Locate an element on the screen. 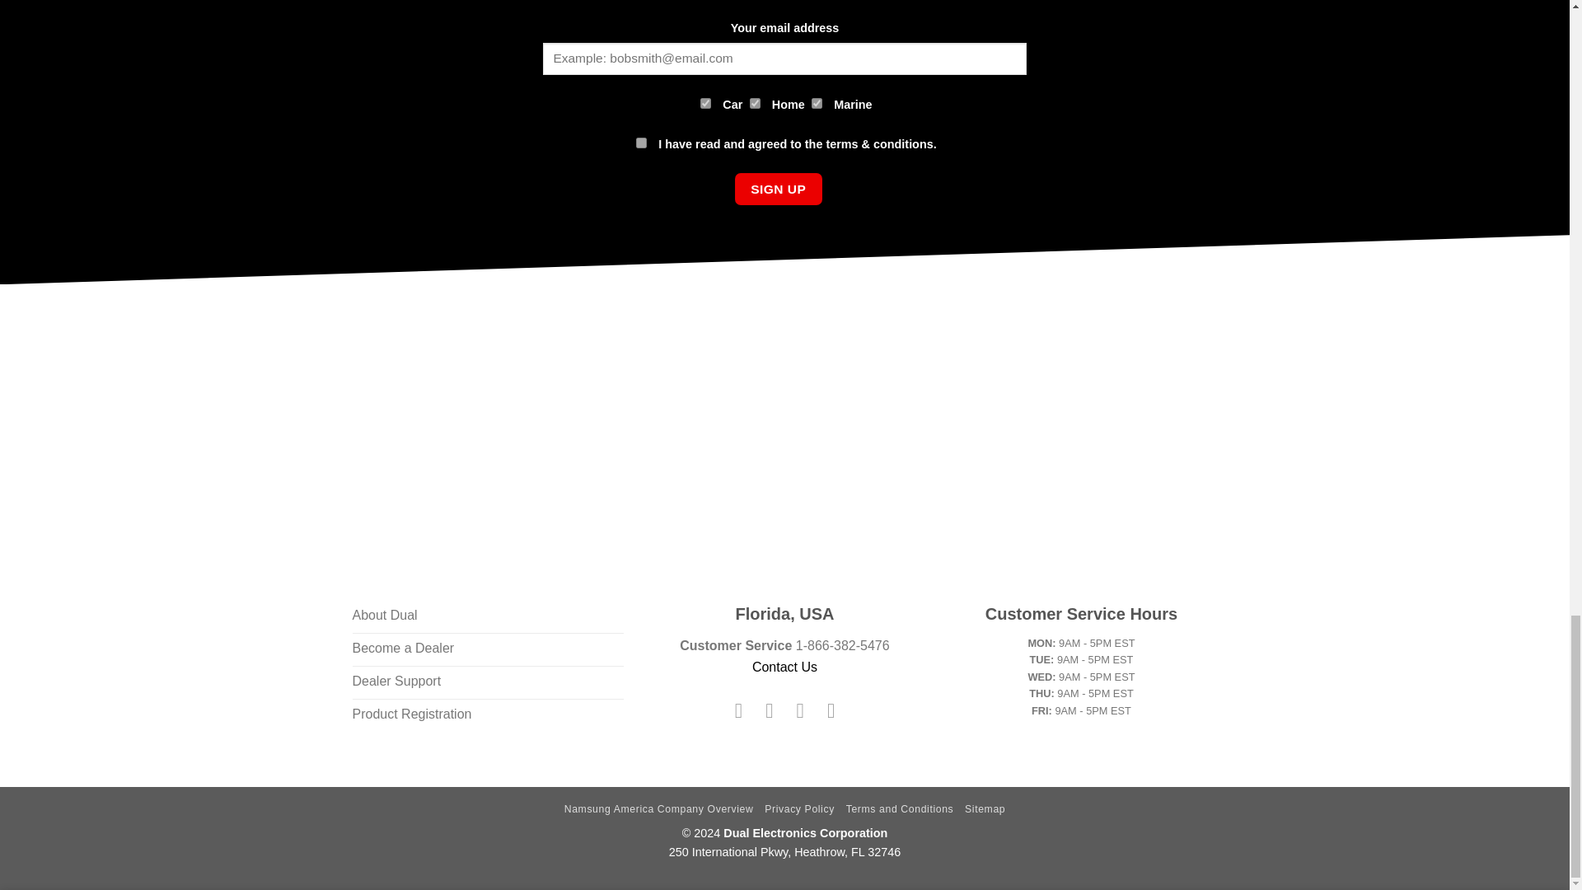  Follow on Twitter is located at coordinates (799, 710).